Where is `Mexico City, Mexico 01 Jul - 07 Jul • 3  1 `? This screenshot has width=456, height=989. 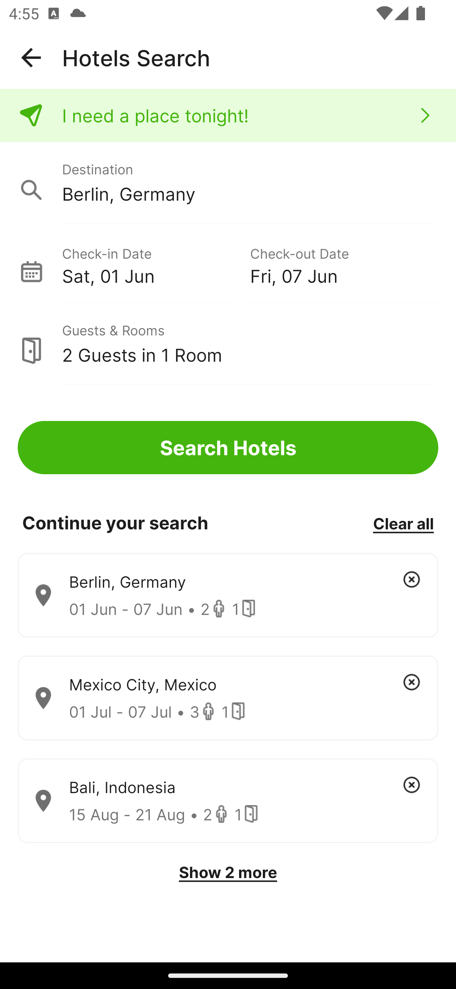 Mexico City, Mexico 01 Jul - 07 Jul • 3  1  is located at coordinates (228, 698).